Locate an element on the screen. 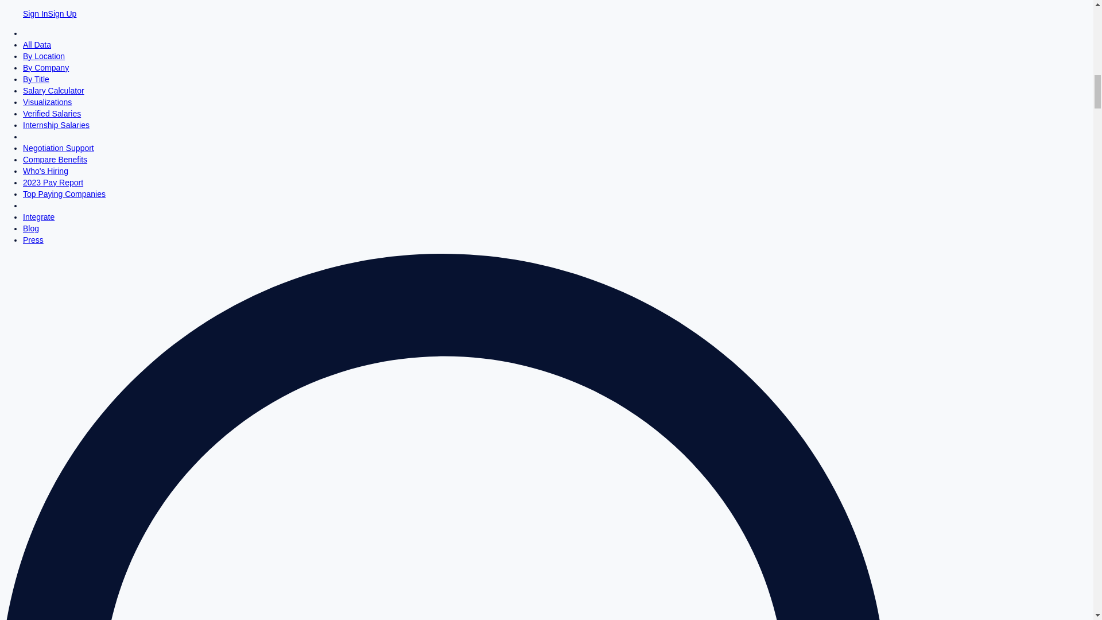  Who's Hiring is located at coordinates (46, 171).